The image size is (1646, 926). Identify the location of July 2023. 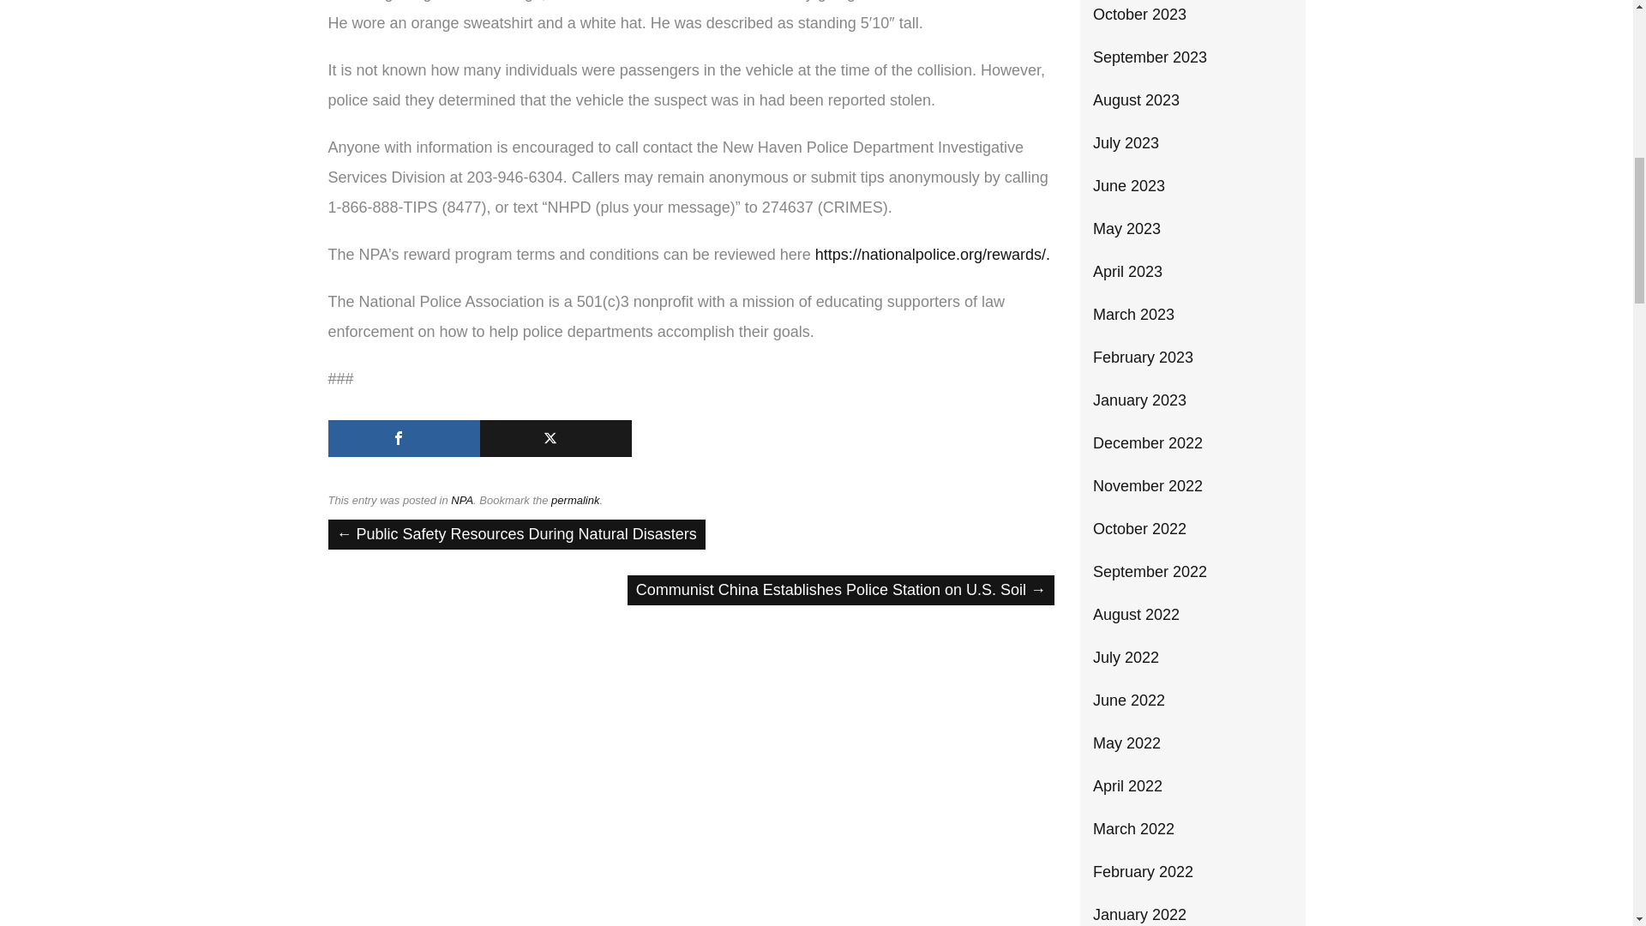
(1125, 142).